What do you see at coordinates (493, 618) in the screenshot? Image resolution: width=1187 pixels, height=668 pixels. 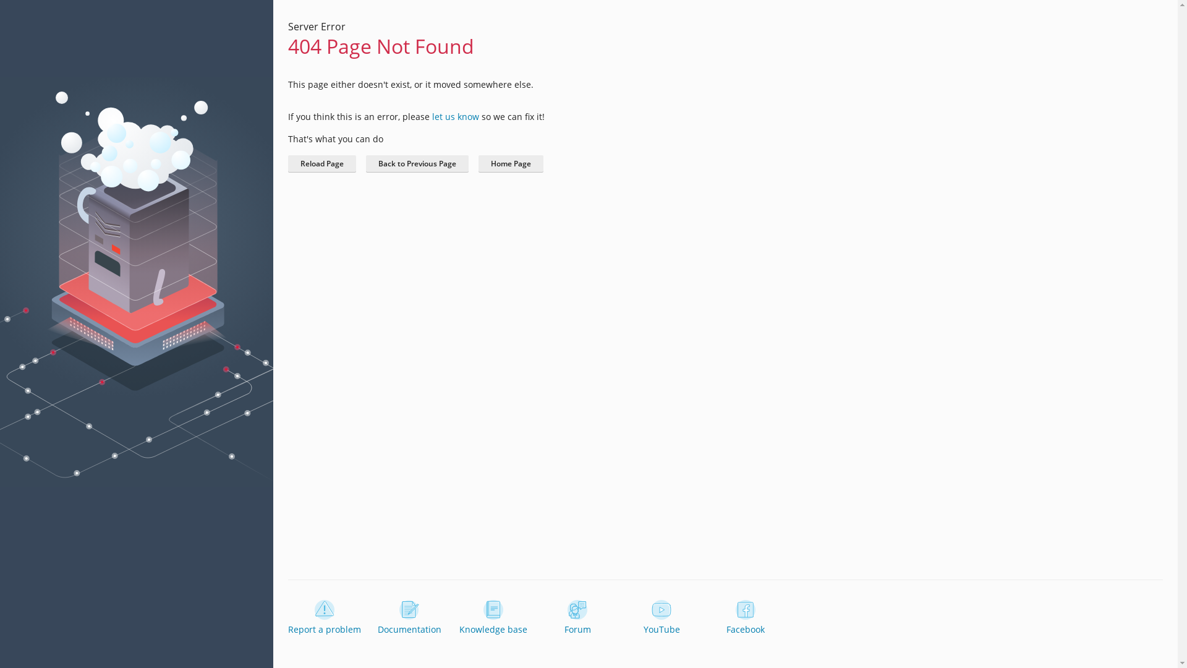 I see `Knowledge base` at bounding box center [493, 618].